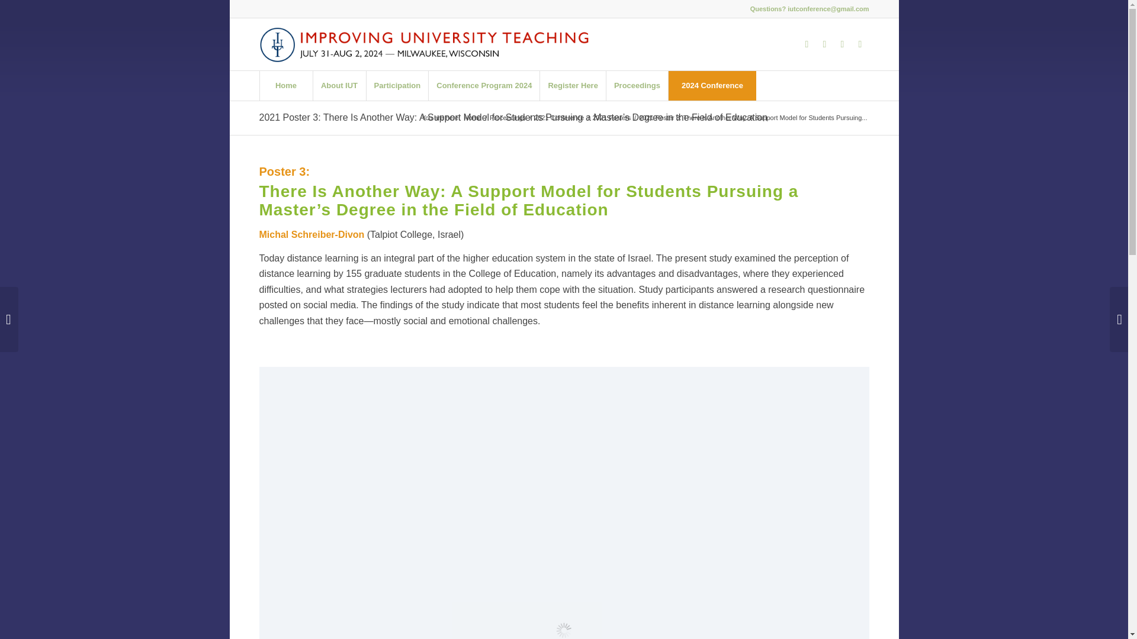 This screenshot has width=1137, height=639. I want to click on Improving University Teaching, so click(473, 118).